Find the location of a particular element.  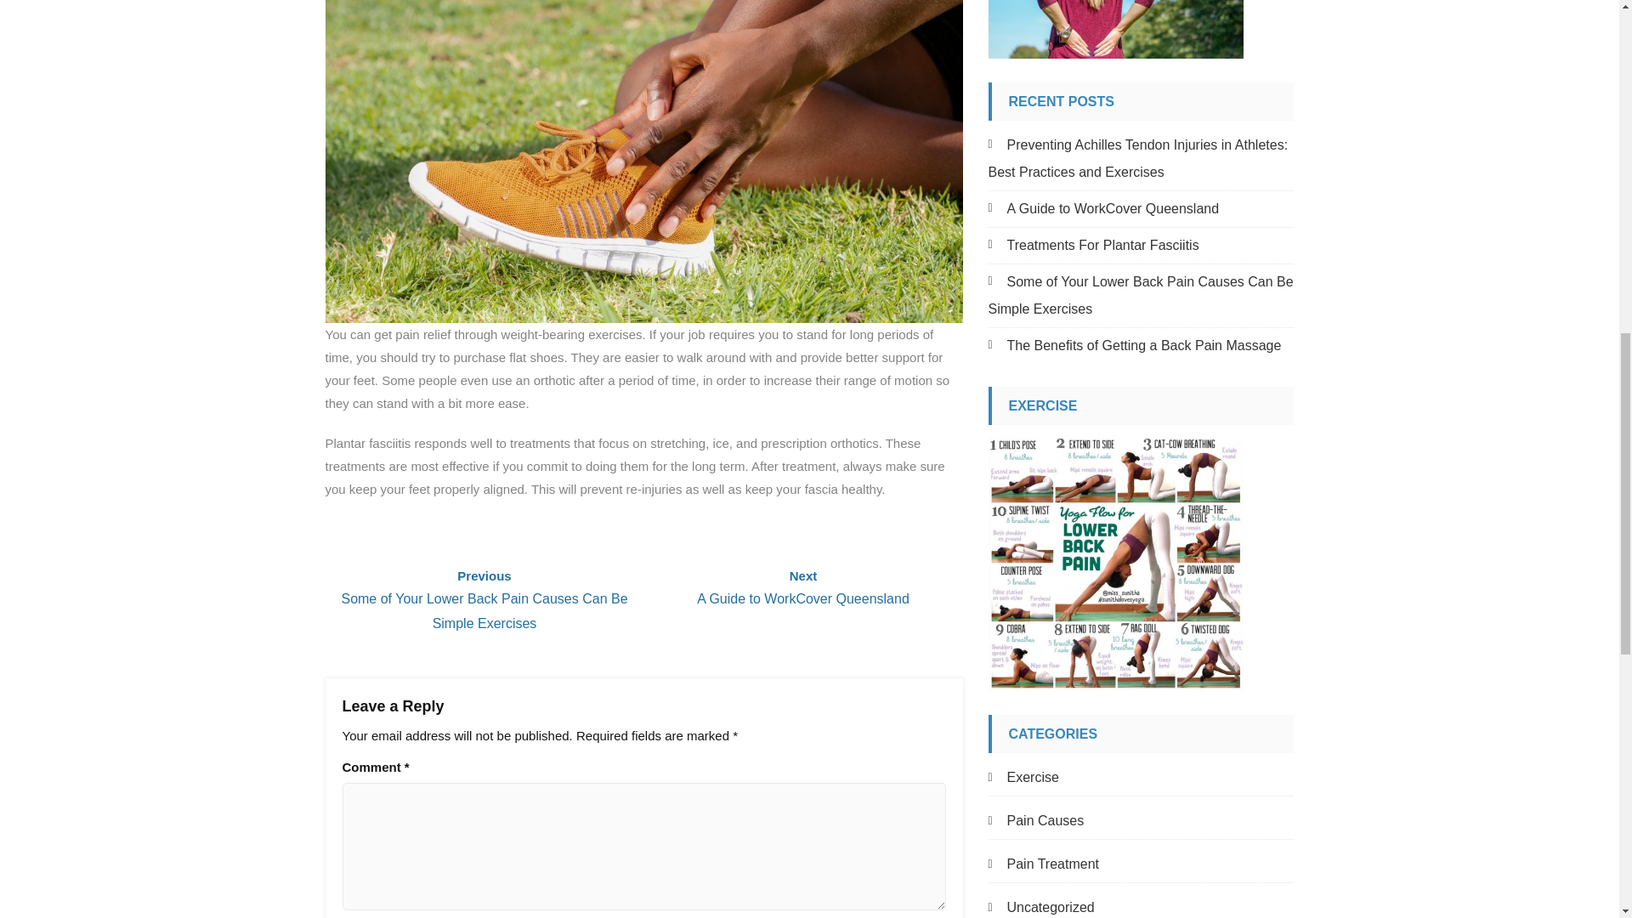

The Benefits of Getting a Back Pain Massage is located at coordinates (1134, 345).